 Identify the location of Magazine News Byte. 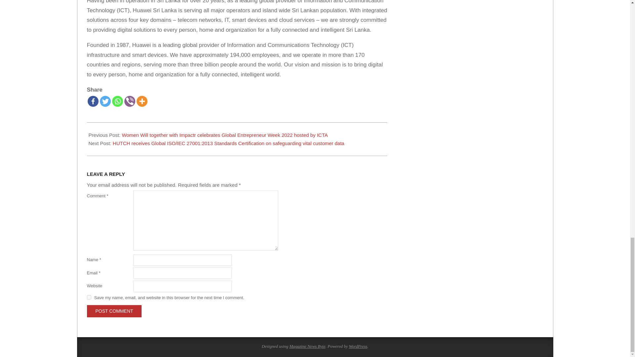
(307, 346).